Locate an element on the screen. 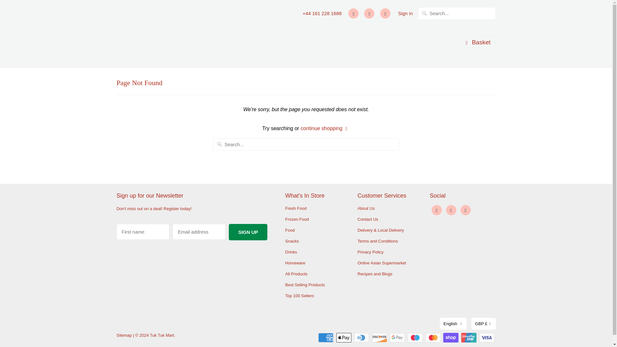  Email Tuk Tuk Mart is located at coordinates (465, 210).